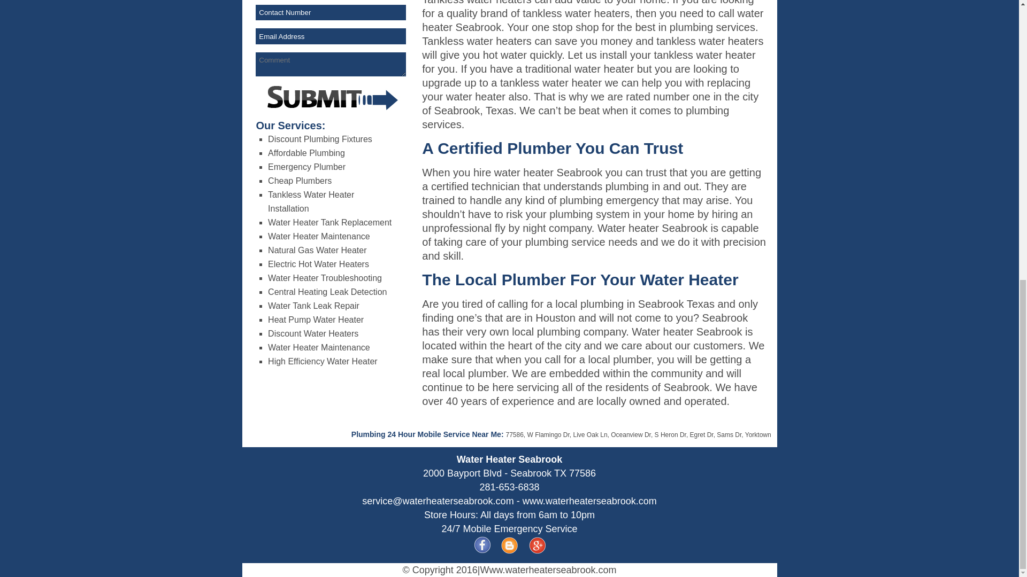 This screenshot has width=1027, height=577. I want to click on Email Address, so click(331, 36).